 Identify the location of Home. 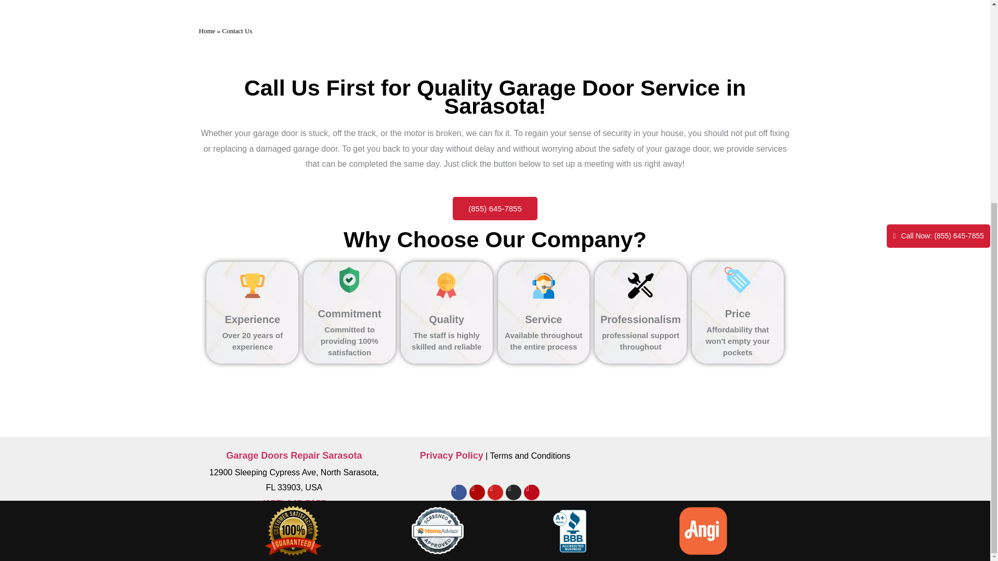
(207, 30).